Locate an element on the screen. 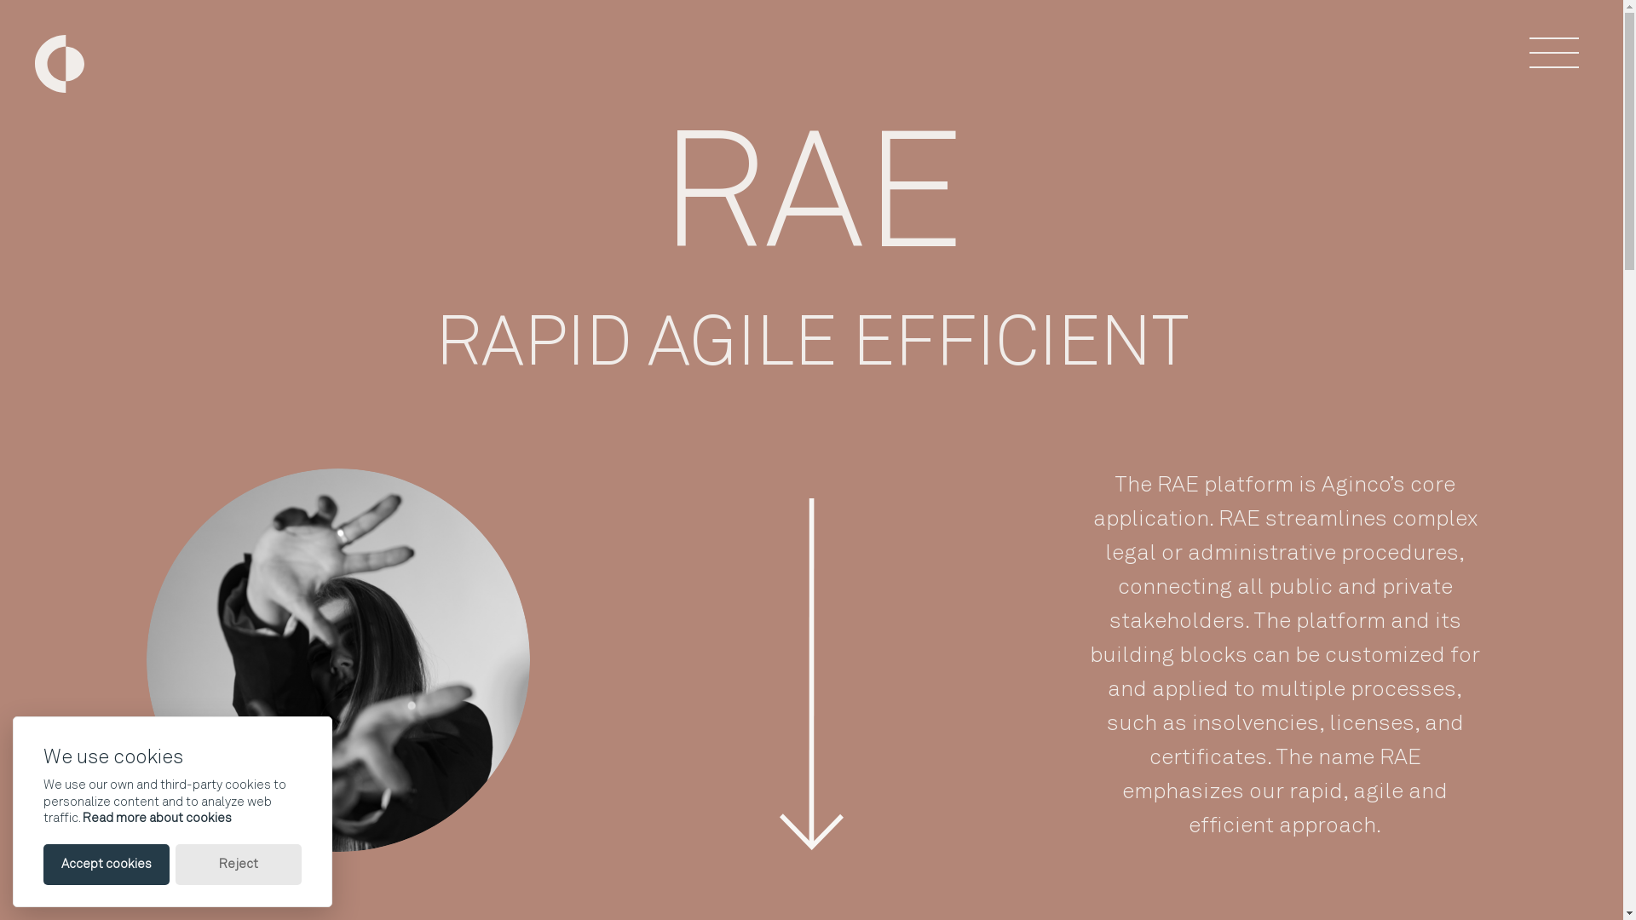 This screenshot has height=920, width=1636. Read more about cookies is located at coordinates (157, 818).